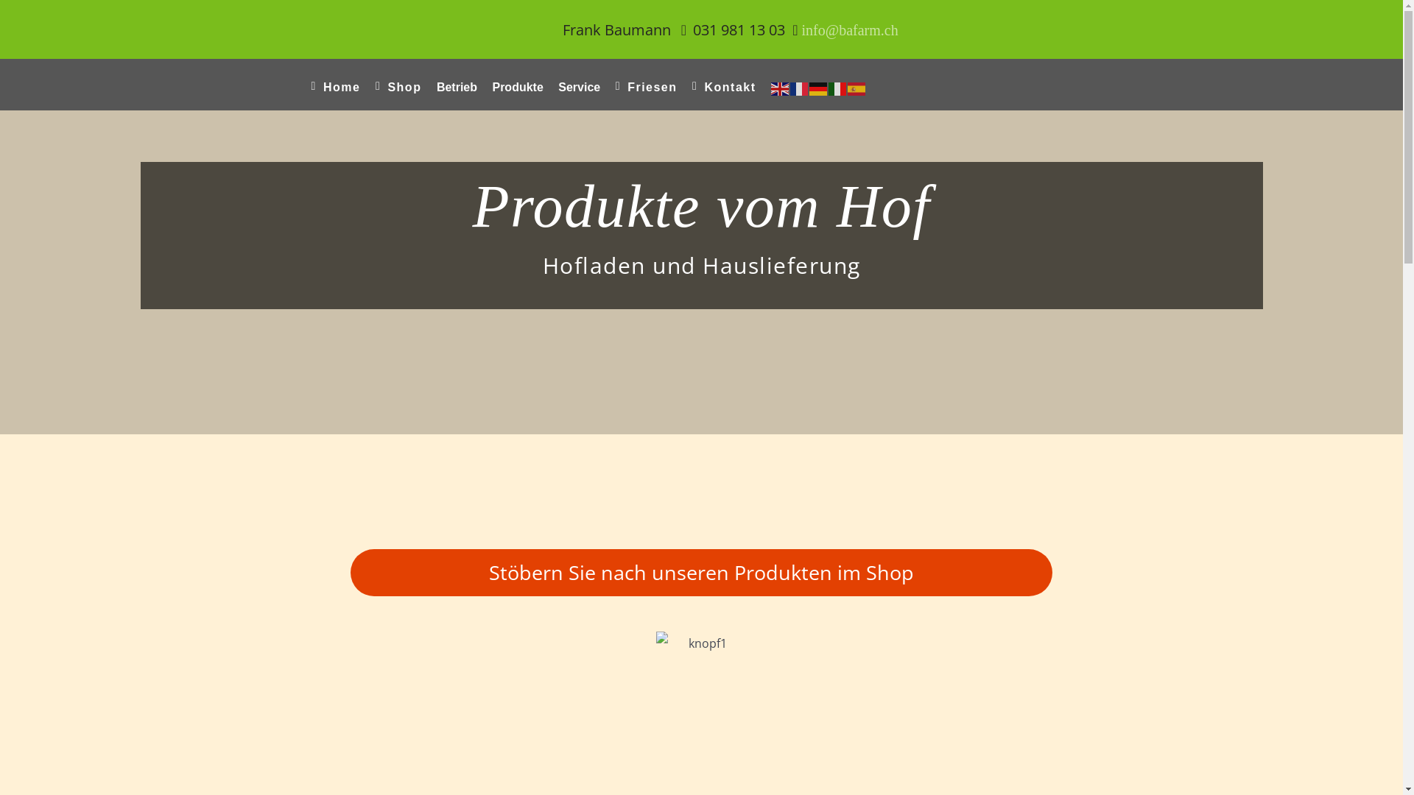 The width and height of the screenshot is (1414, 795). Describe the element at coordinates (781, 88) in the screenshot. I see `English` at that location.